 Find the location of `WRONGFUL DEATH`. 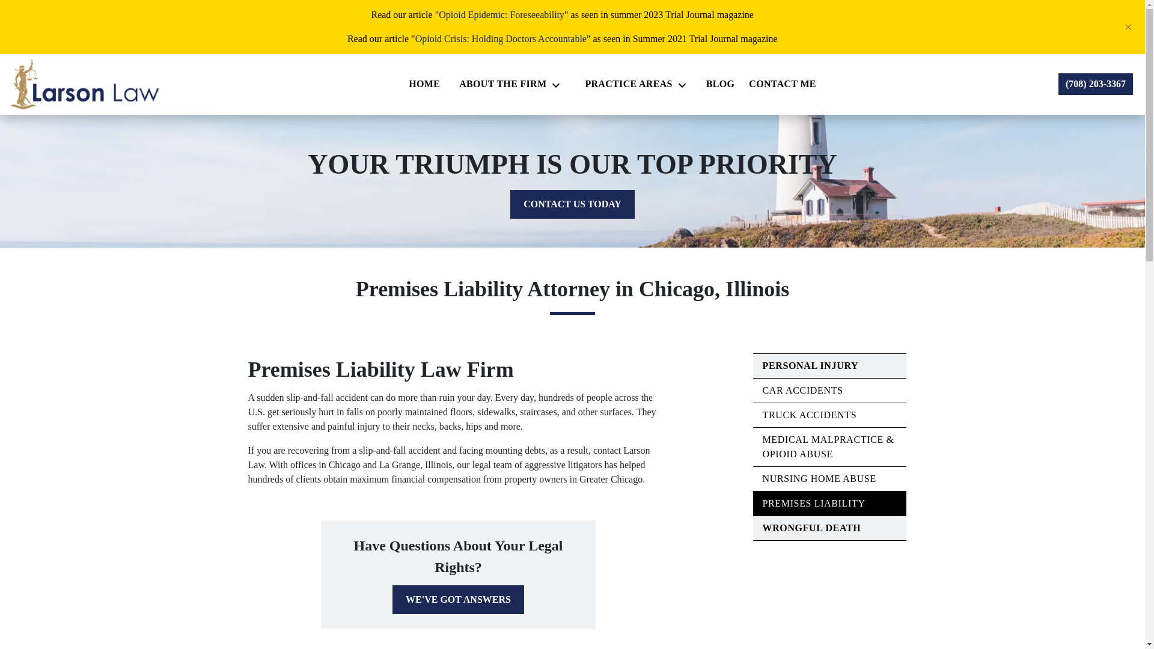

WRONGFUL DEATH is located at coordinates (811, 528).